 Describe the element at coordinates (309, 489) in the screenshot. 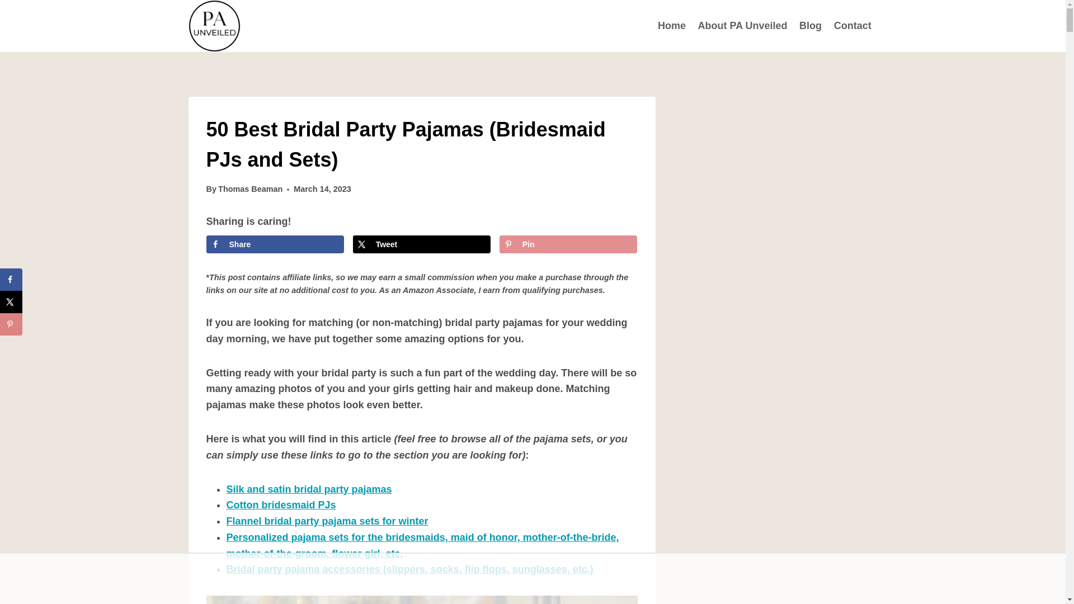

I see `Silk and satin bridal party pajamas` at that location.